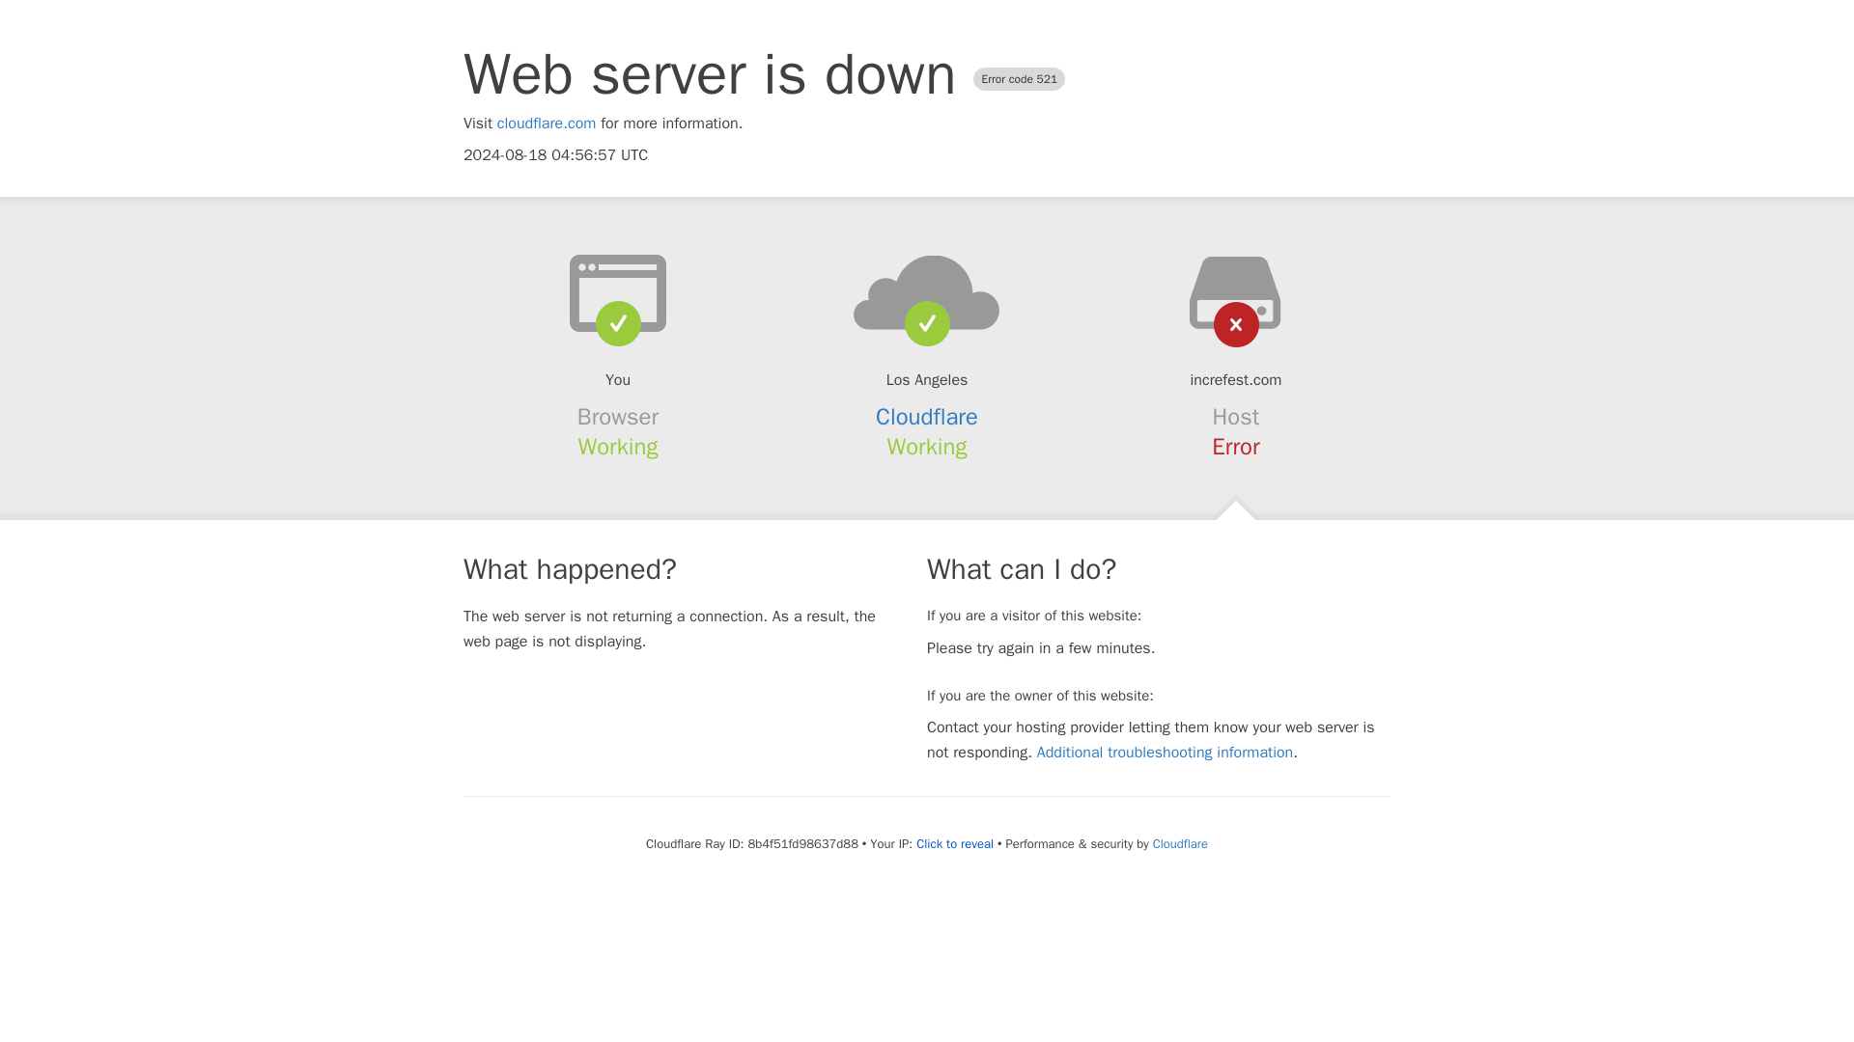 This screenshot has width=1854, height=1042. Describe the element at coordinates (927, 417) in the screenshot. I see `Cloudflare` at that location.